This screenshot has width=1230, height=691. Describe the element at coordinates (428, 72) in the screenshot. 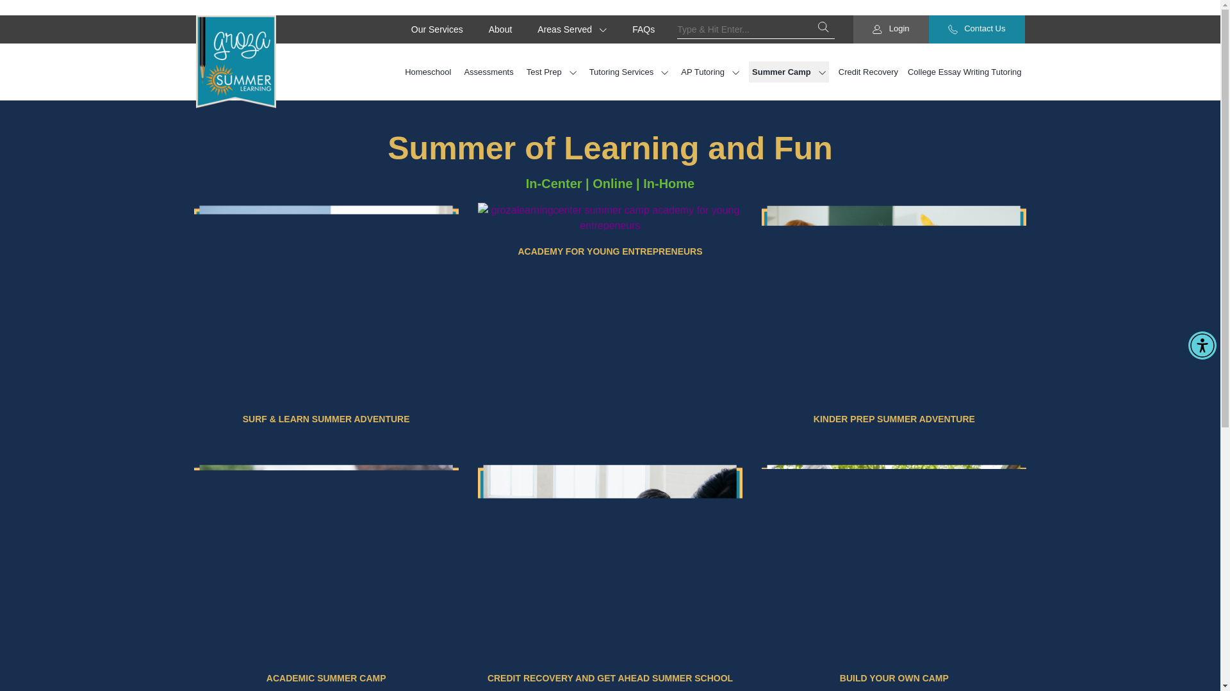

I see `Homeschool` at that location.